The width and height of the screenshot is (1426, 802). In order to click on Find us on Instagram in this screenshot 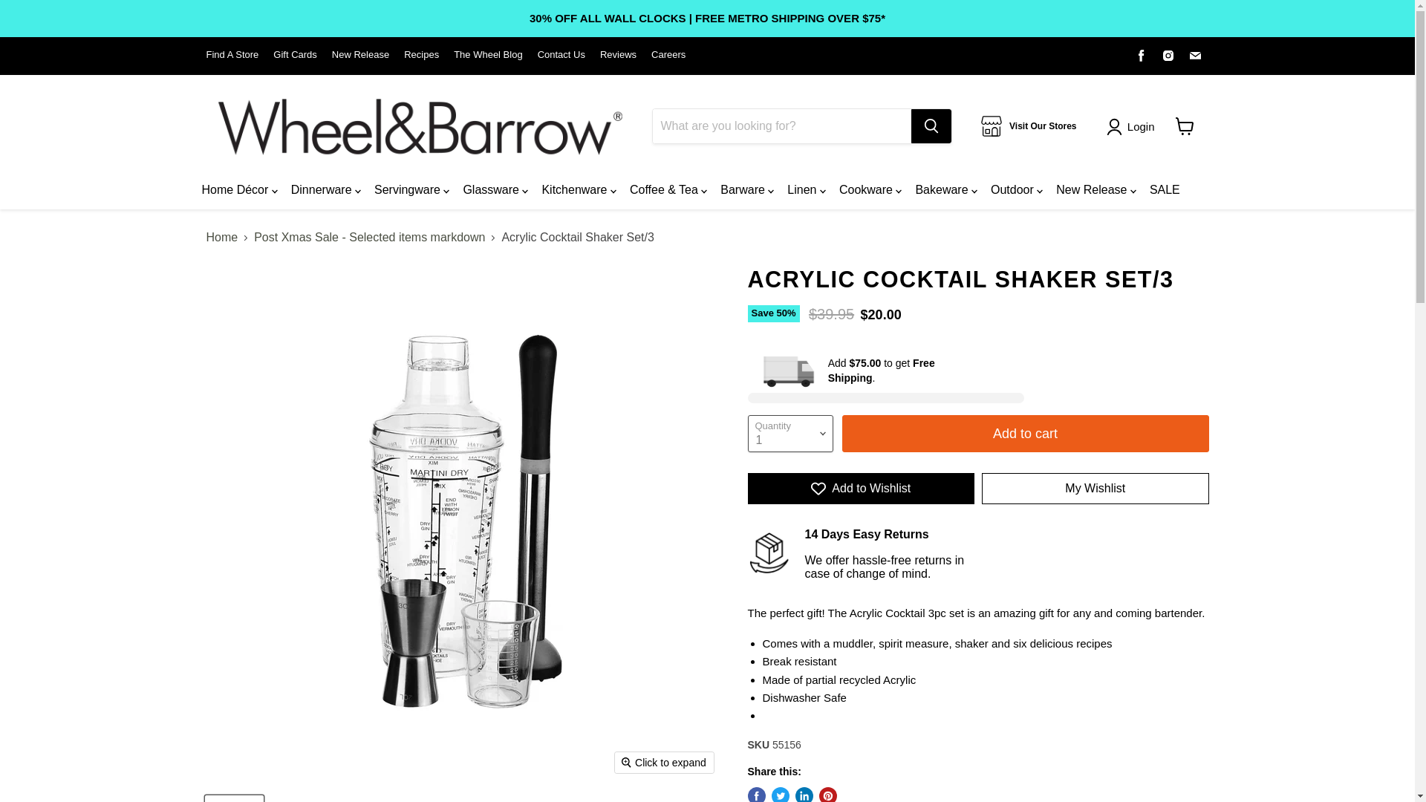, I will do `click(1168, 55)`.